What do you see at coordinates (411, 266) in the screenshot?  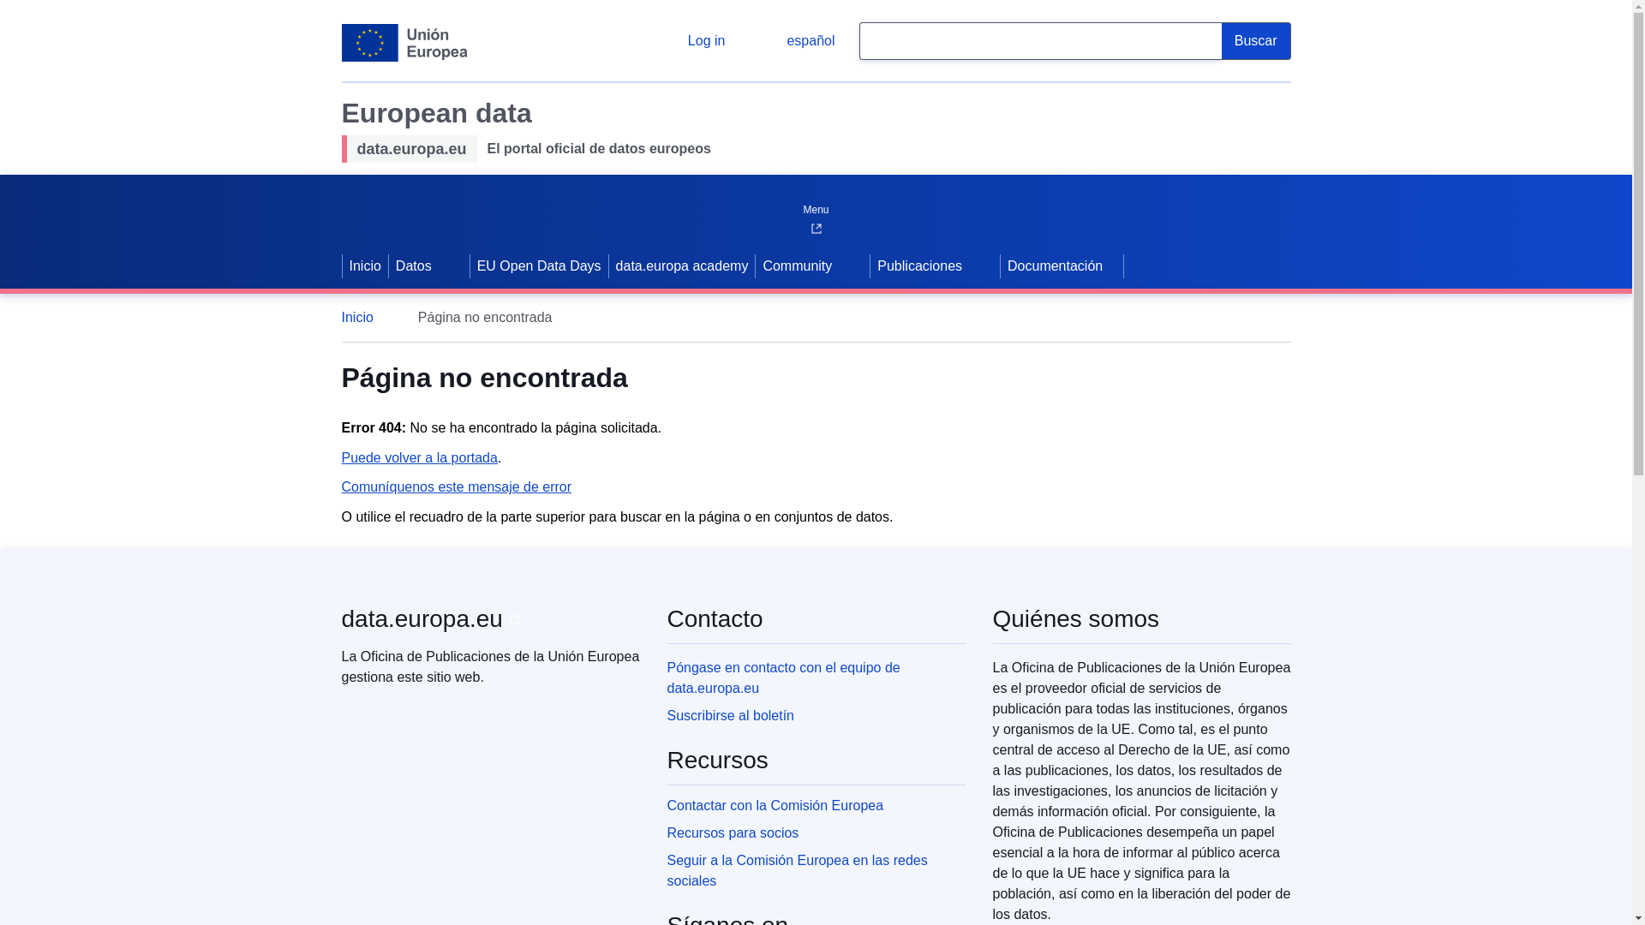 I see `Datos` at bounding box center [411, 266].